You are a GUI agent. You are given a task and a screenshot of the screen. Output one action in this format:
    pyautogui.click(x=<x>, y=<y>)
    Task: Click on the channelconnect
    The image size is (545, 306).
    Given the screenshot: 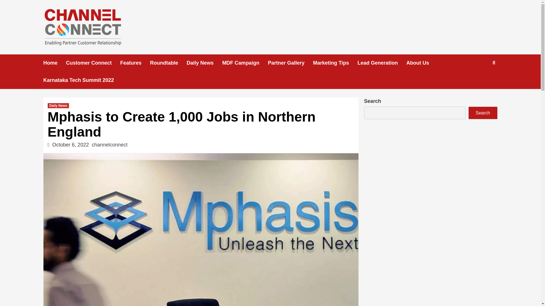 What is the action you would take?
    pyautogui.click(x=110, y=144)
    